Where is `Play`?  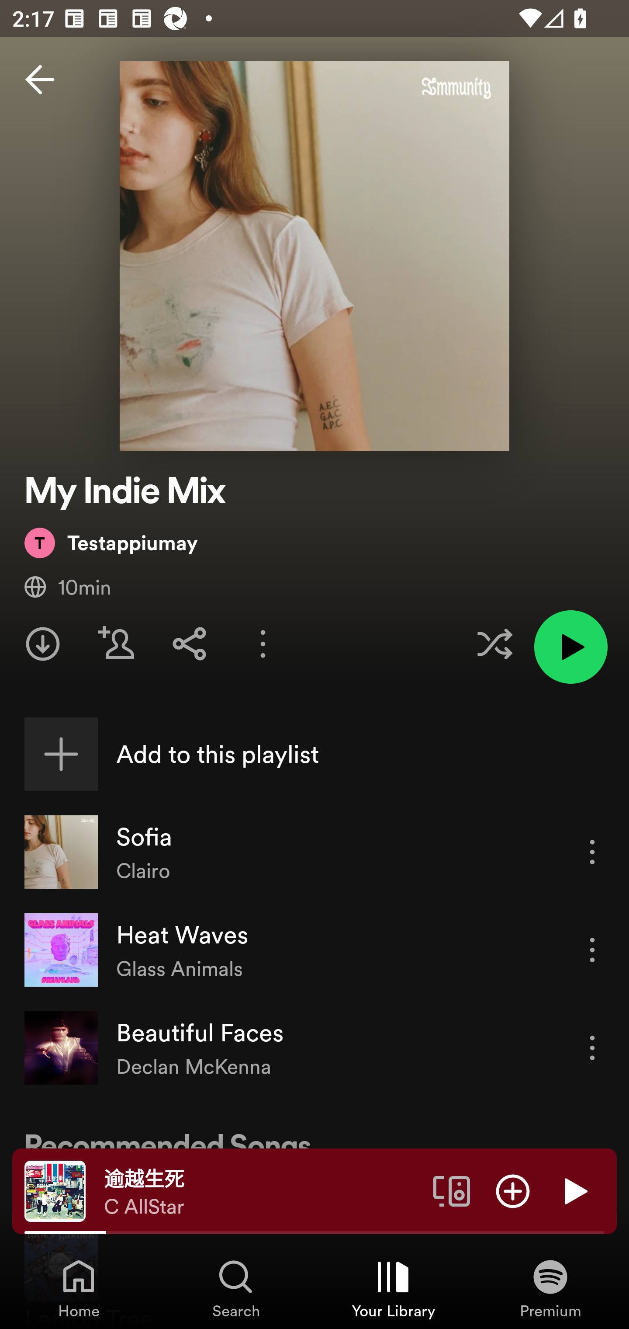 Play is located at coordinates (574, 1190).